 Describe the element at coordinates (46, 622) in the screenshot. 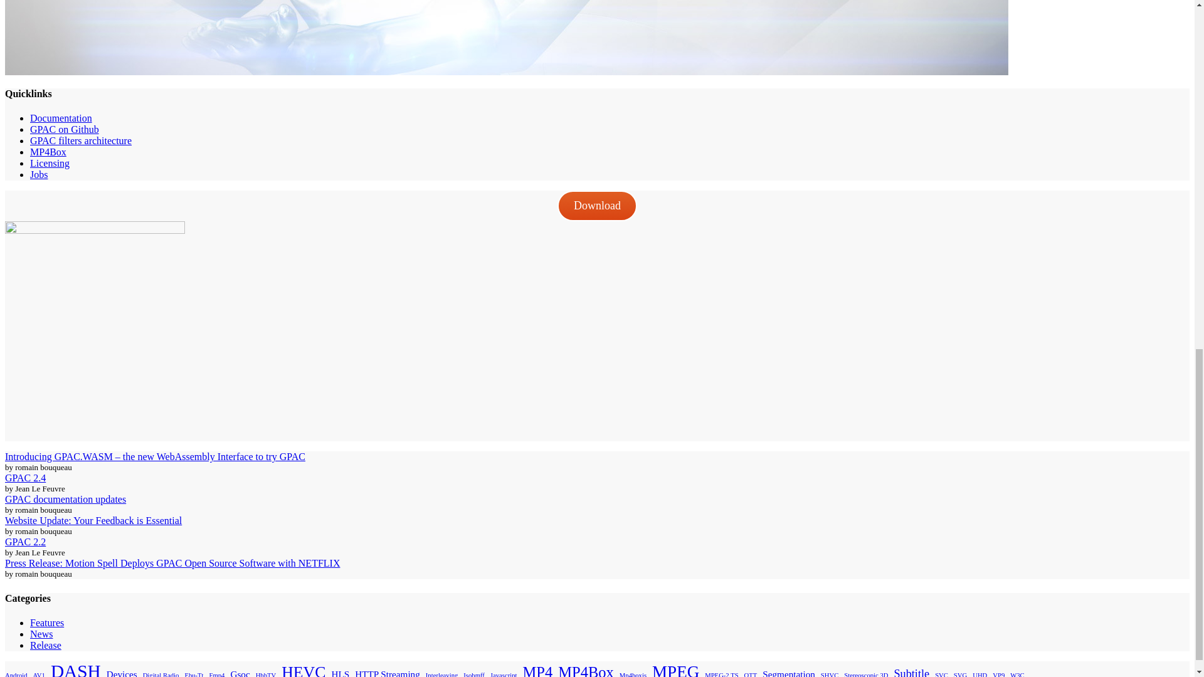

I see `Features` at that location.